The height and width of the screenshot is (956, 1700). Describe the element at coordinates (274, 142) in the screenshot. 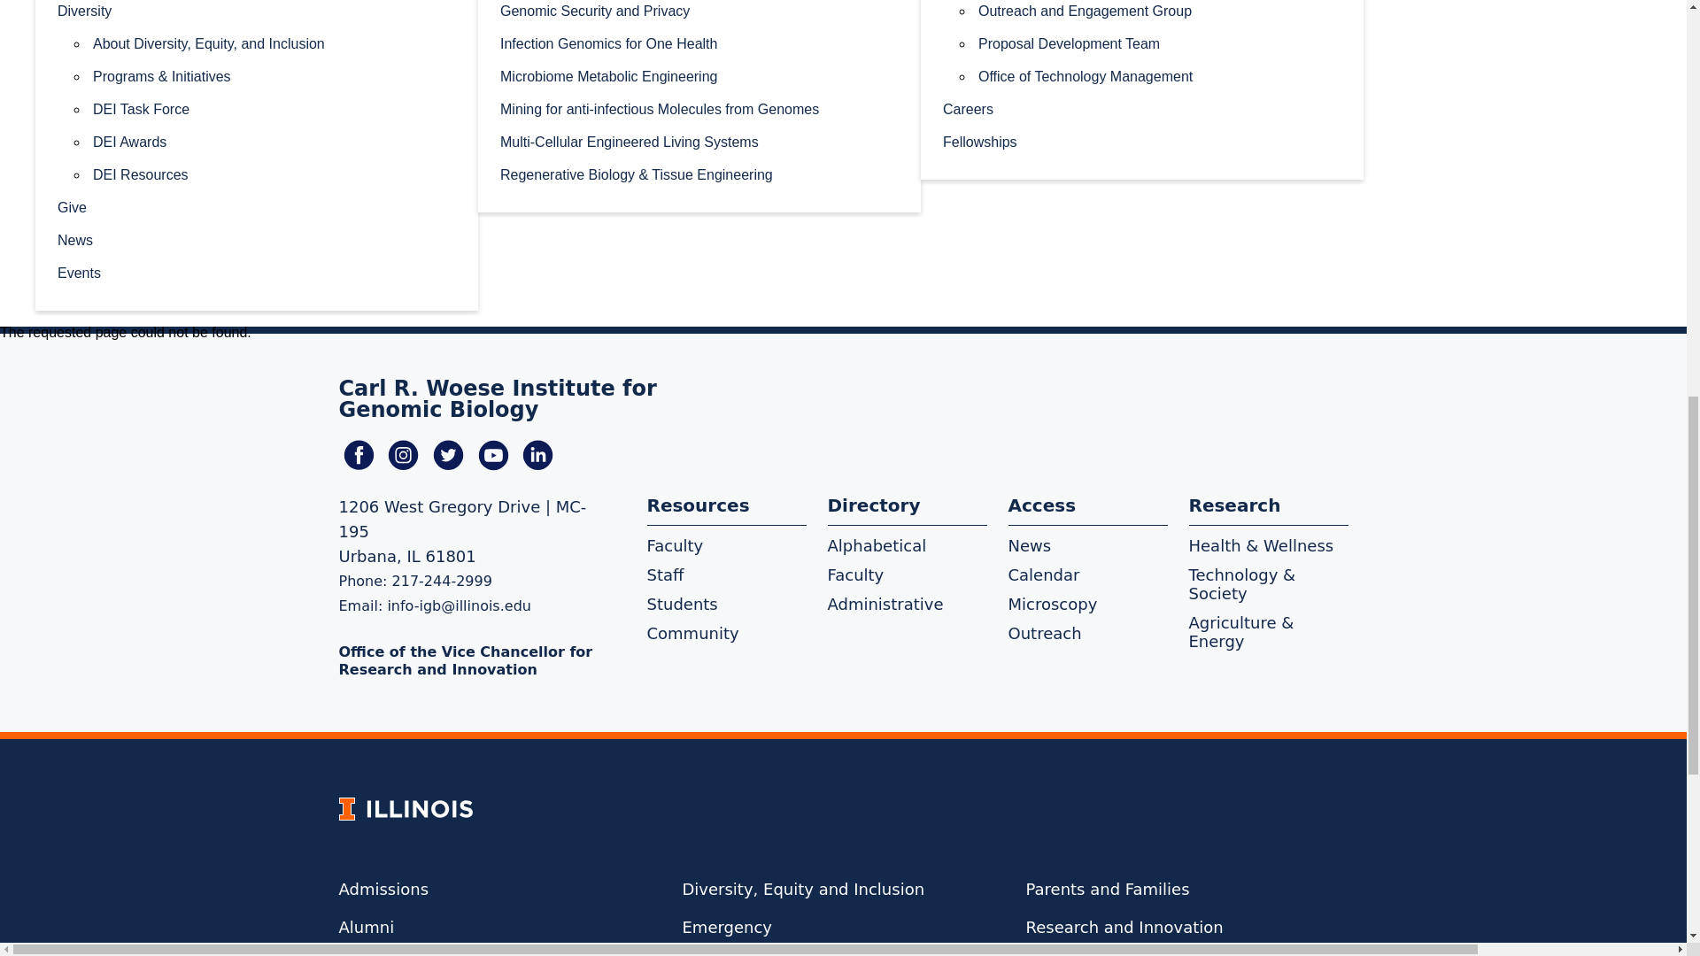

I see `DEI Awards` at that location.